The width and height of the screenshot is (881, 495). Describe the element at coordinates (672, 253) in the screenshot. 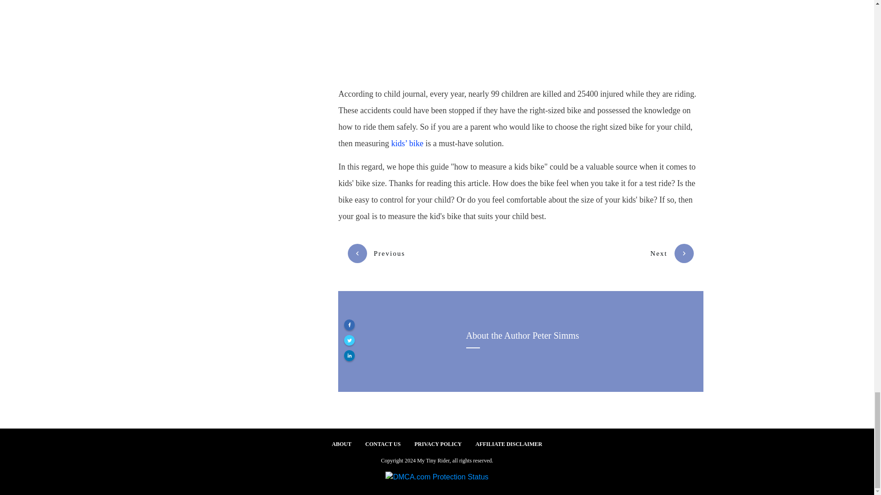

I see `Next` at that location.